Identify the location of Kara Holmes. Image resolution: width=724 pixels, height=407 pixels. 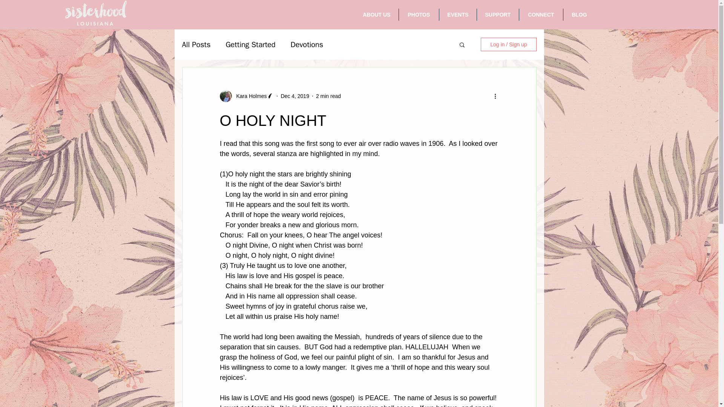
(246, 96).